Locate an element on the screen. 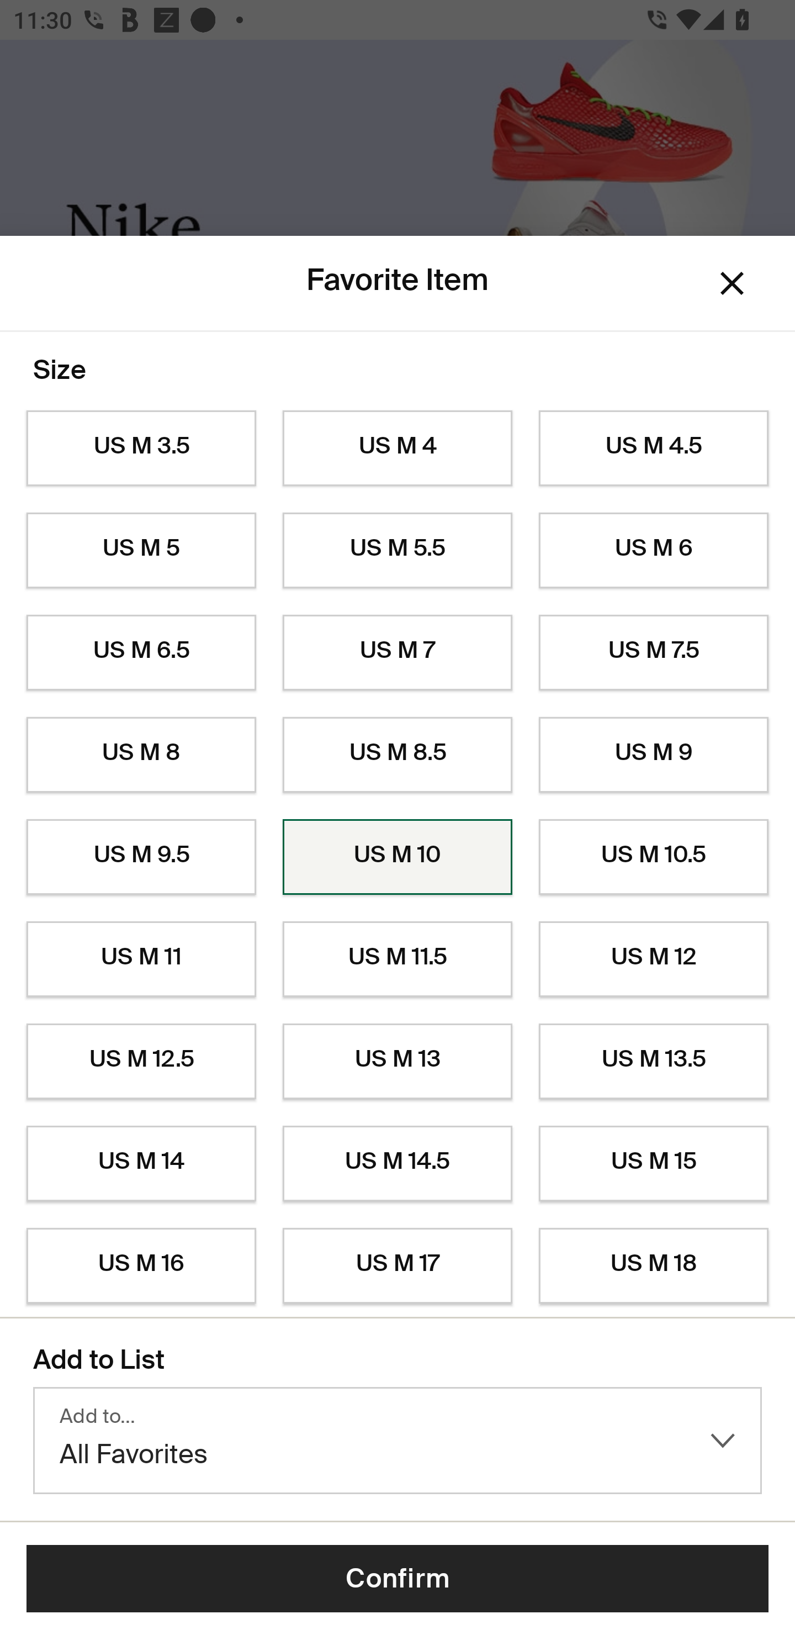 The width and height of the screenshot is (795, 1635). US M 17 is located at coordinates (397, 1266).